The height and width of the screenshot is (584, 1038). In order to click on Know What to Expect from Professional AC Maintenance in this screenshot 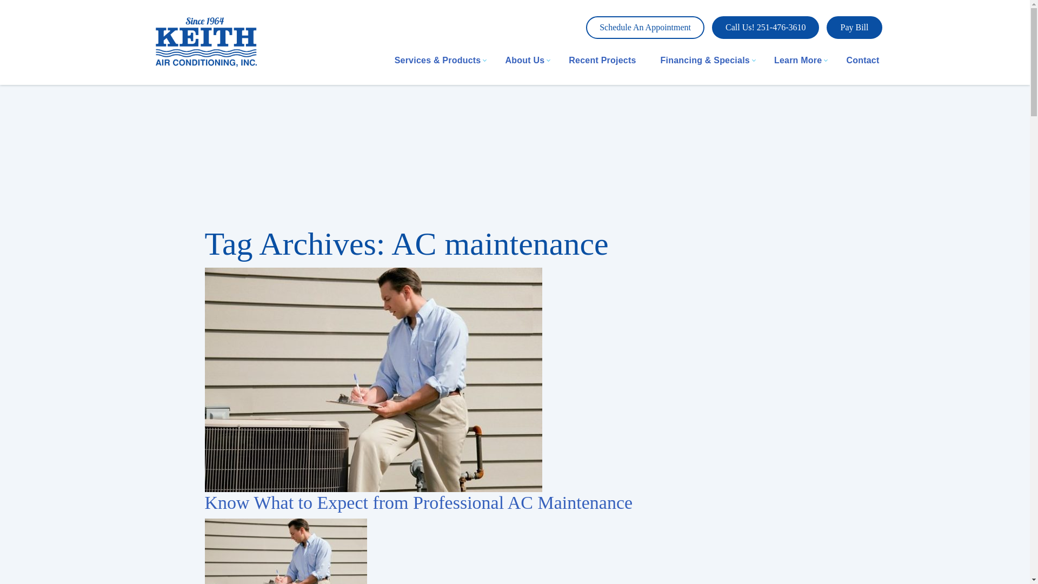, I will do `click(418, 503)`.